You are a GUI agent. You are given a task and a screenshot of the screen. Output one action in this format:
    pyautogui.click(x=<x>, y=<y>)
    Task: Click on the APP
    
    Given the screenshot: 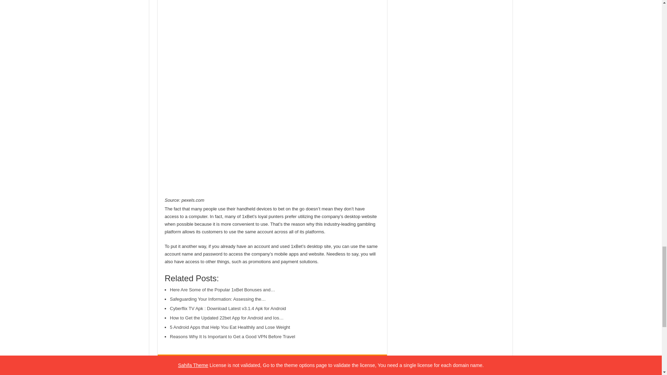 What is the action you would take?
    pyautogui.click(x=227, y=362)
    